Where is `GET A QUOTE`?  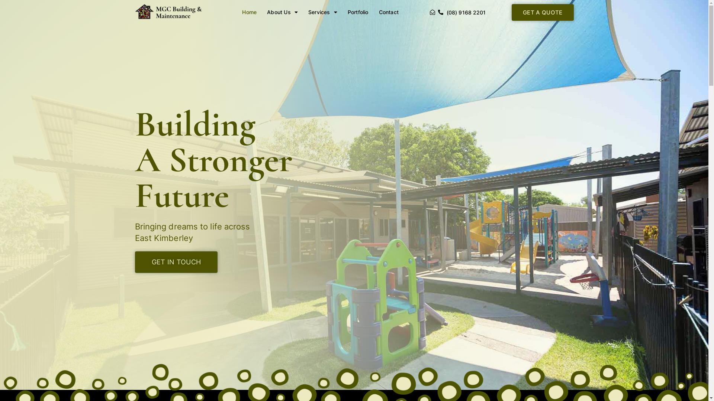
GET A QUOTE is located at coordinates (543, 12).